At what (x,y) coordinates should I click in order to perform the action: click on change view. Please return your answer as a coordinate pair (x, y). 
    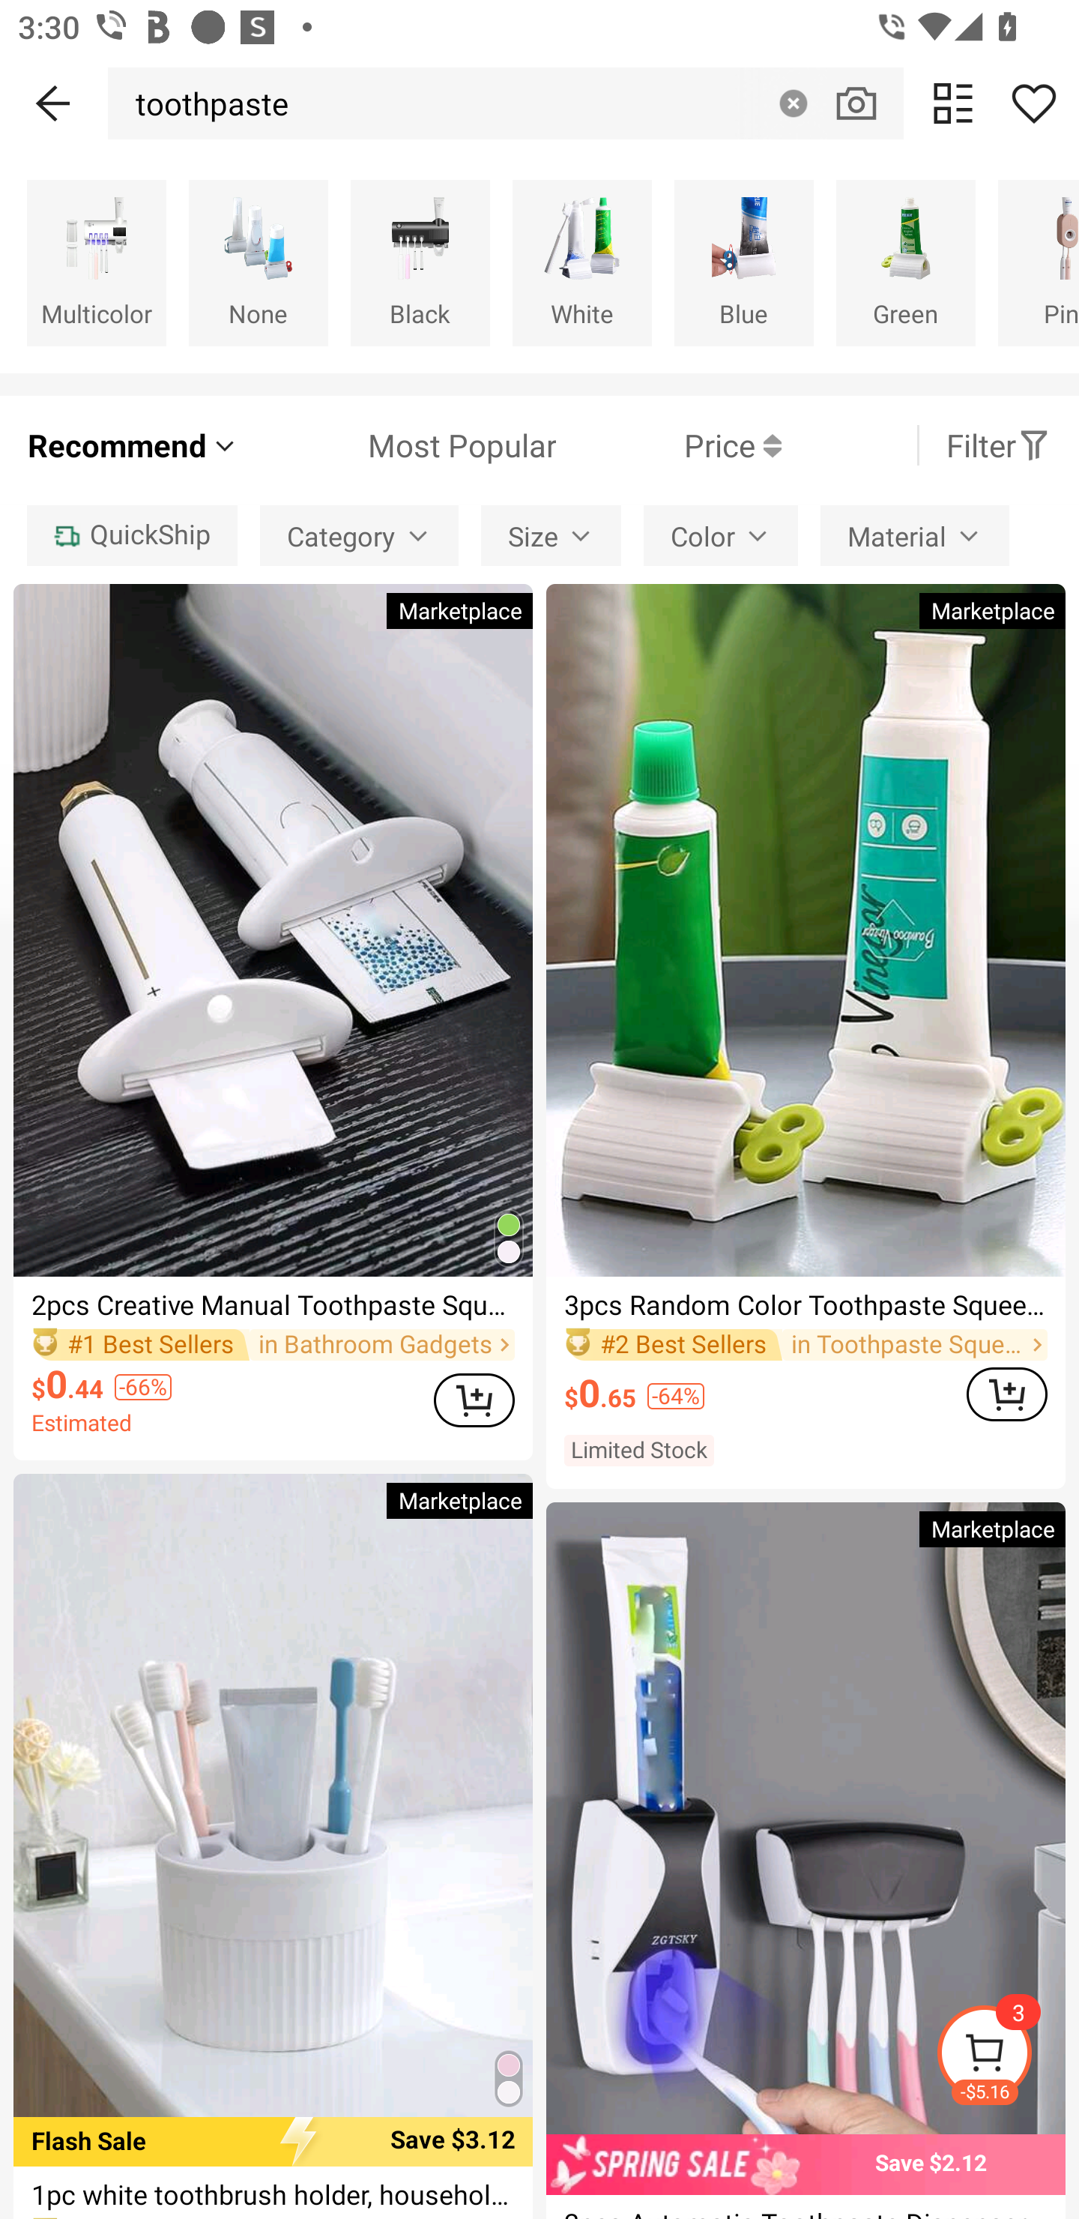
    Looking at the image, I should click on (953, 103).